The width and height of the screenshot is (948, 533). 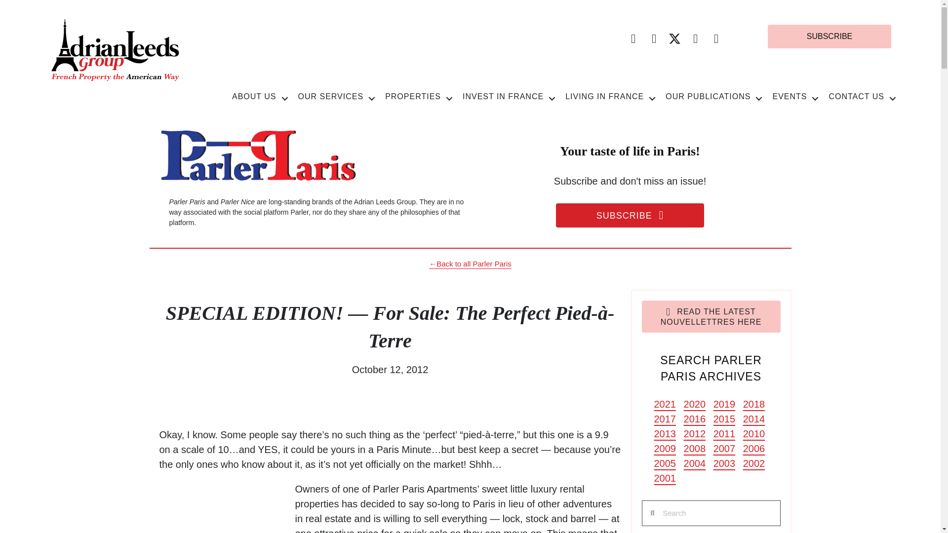 I want to click on LinkedIn, so click(x=716, y=38).